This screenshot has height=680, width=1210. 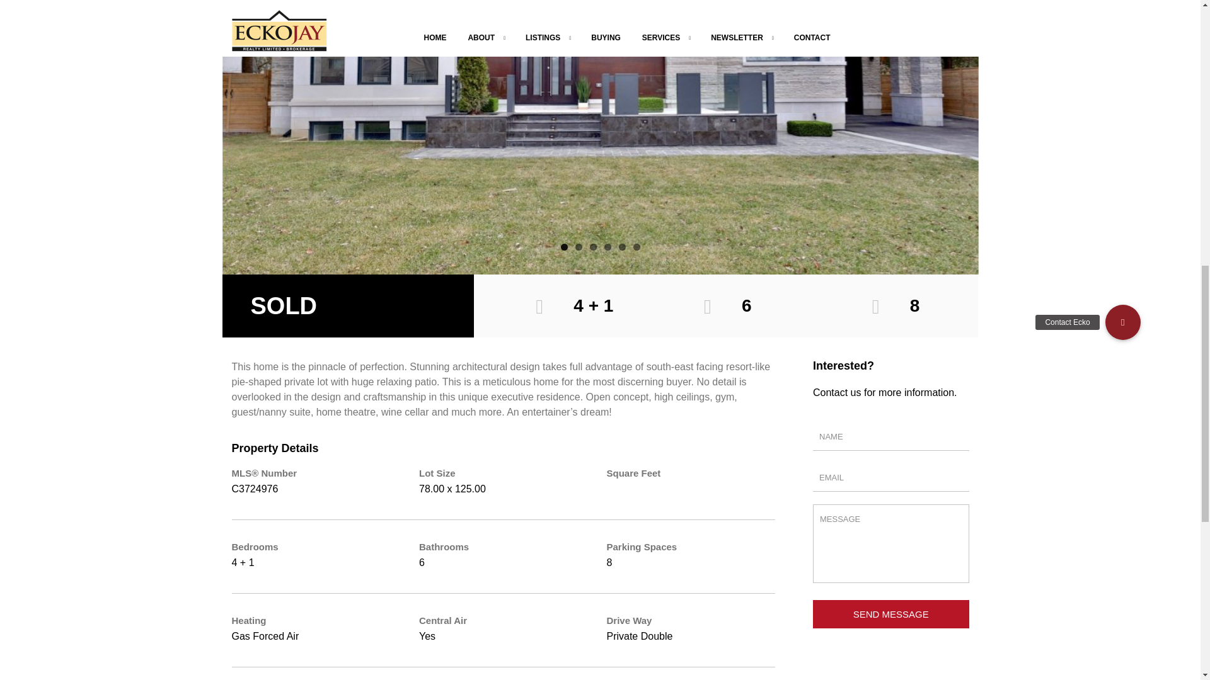 I want to click on 1, so click(x=564, y=247).